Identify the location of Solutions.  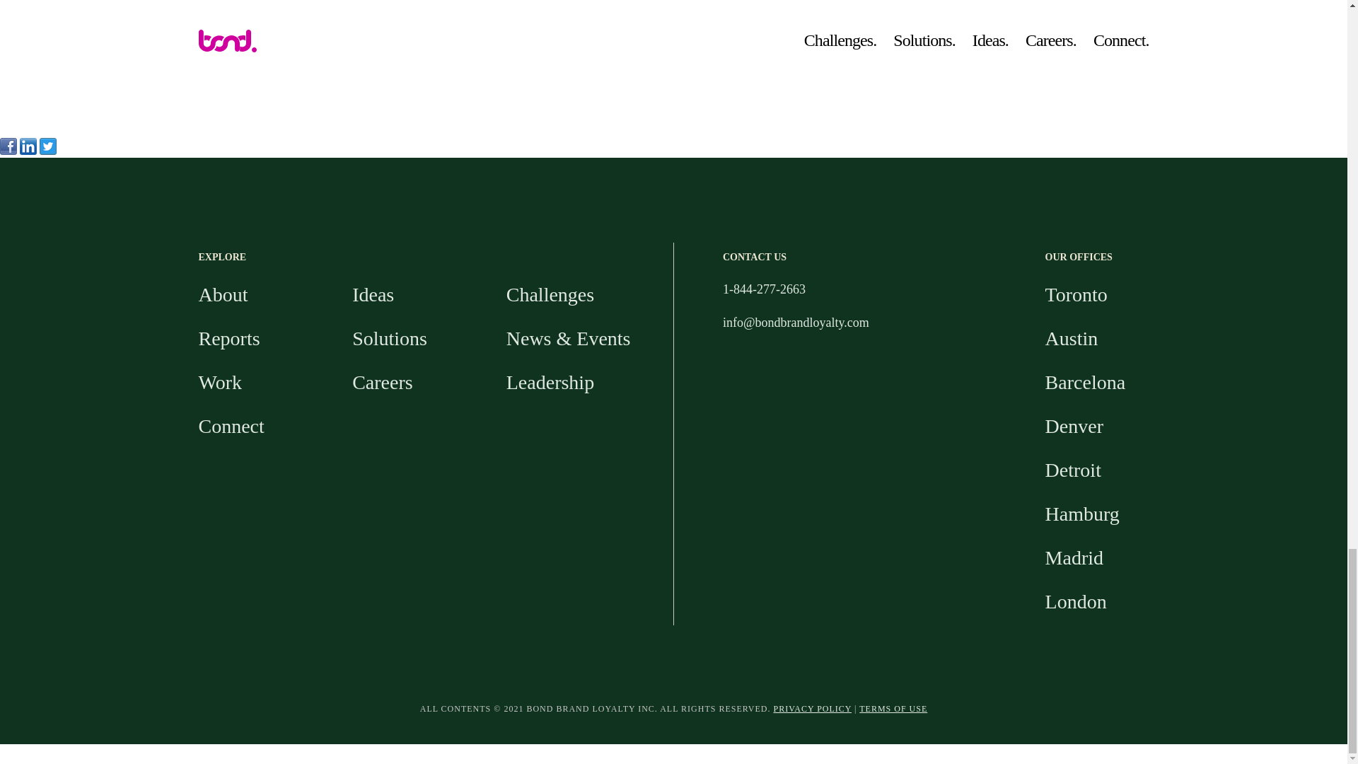
(389, 338).